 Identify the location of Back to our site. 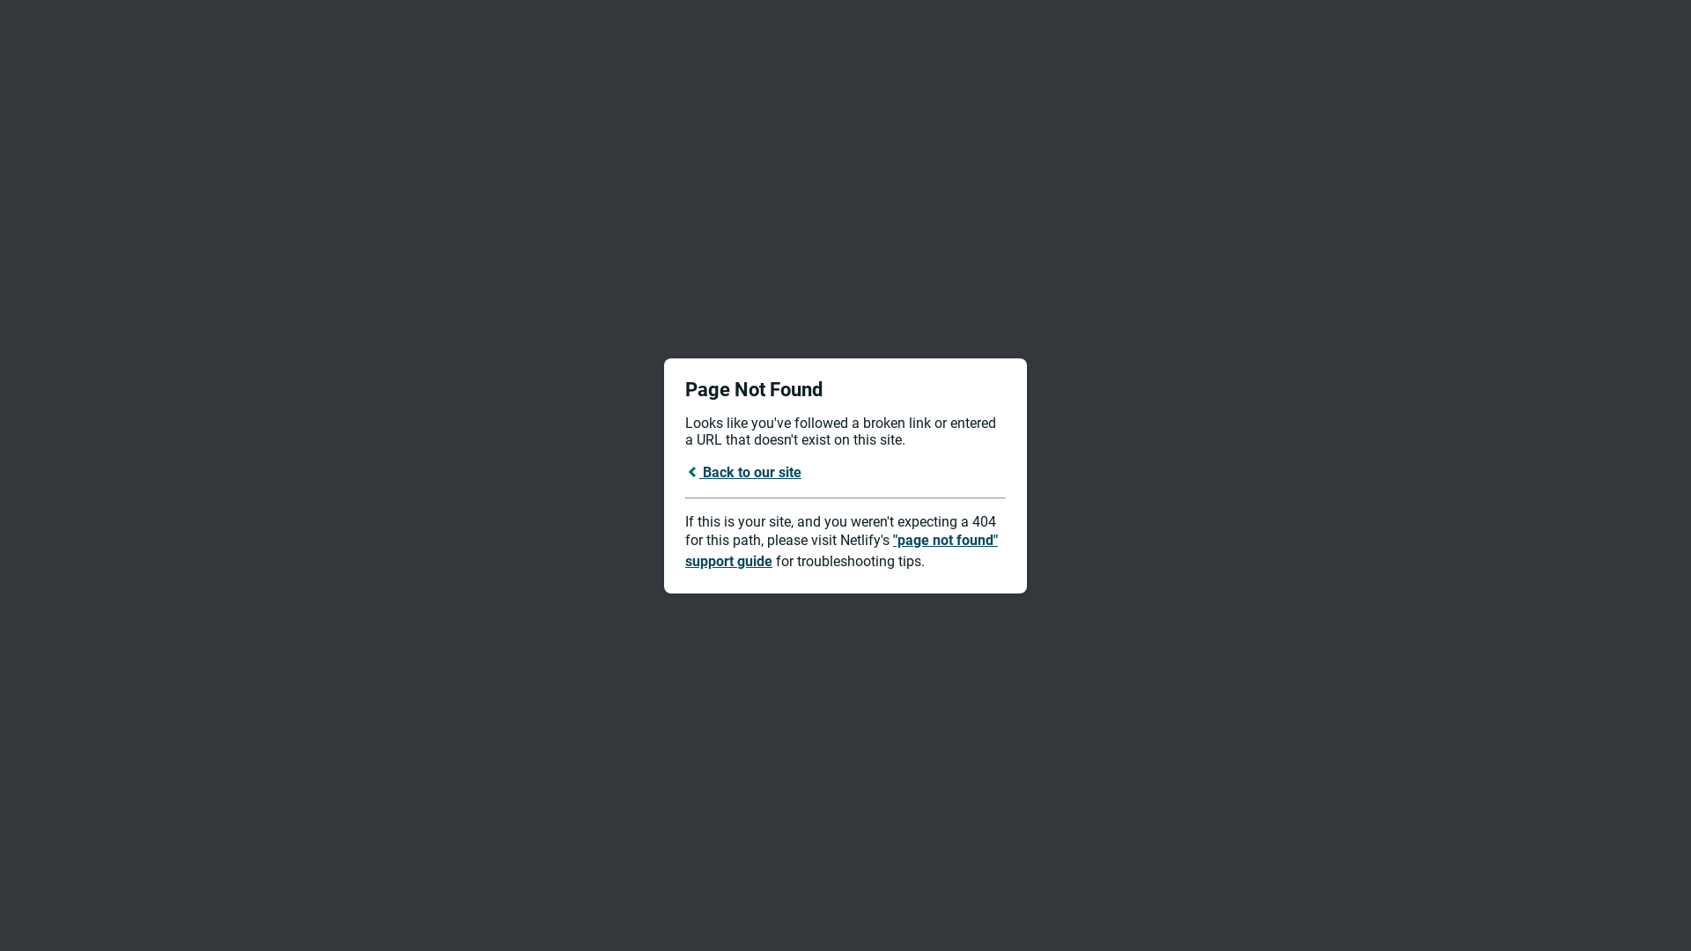
(743, 472).